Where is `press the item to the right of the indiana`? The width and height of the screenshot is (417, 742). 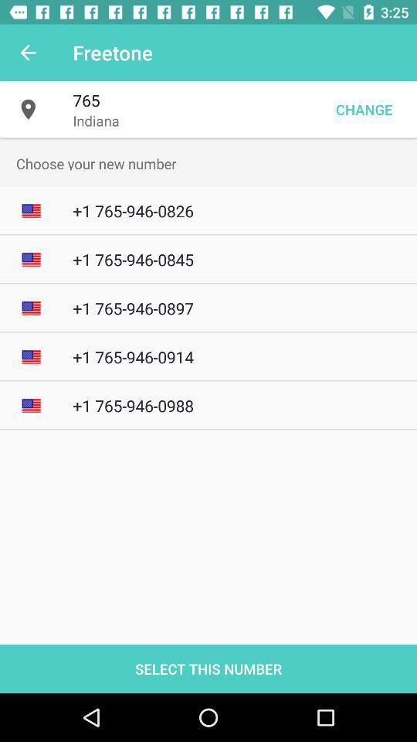 press the item to the right of the indiana is located at coordinates (364, 110).